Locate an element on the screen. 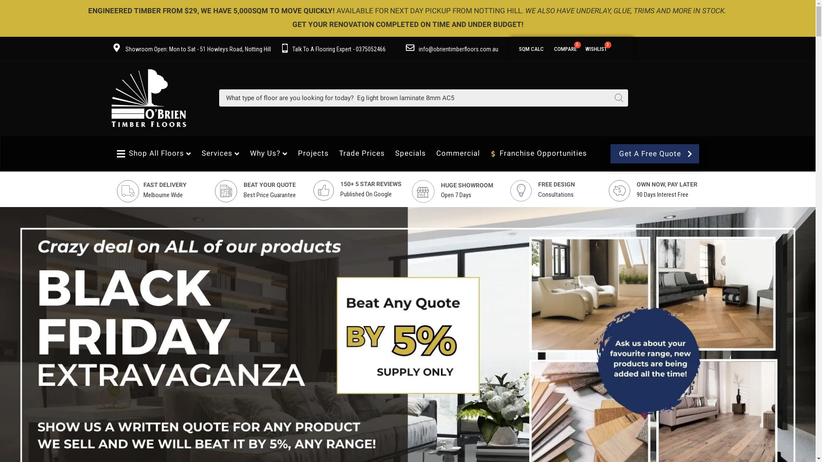 This screenshot has height=462, width=822. Shop All Floors is located at coordinates (154, 153).